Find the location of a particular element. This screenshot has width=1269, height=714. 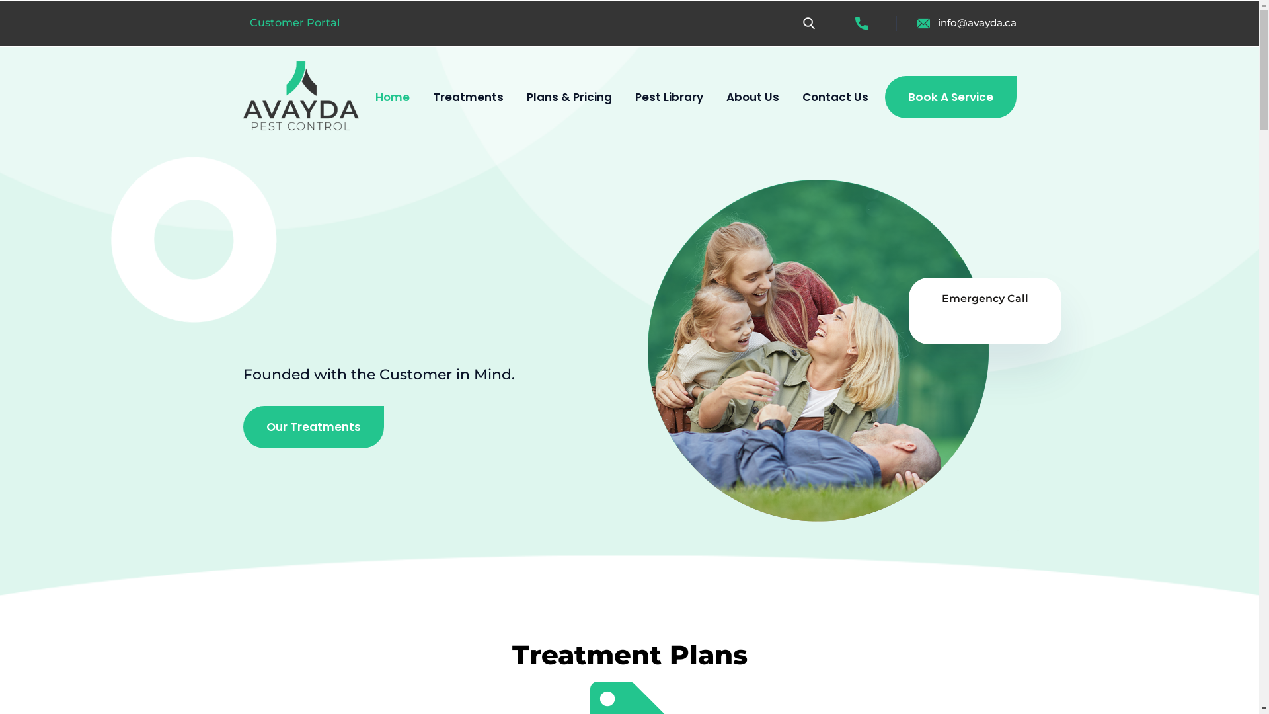

Customer Portal is located at coordinates (295, 22).